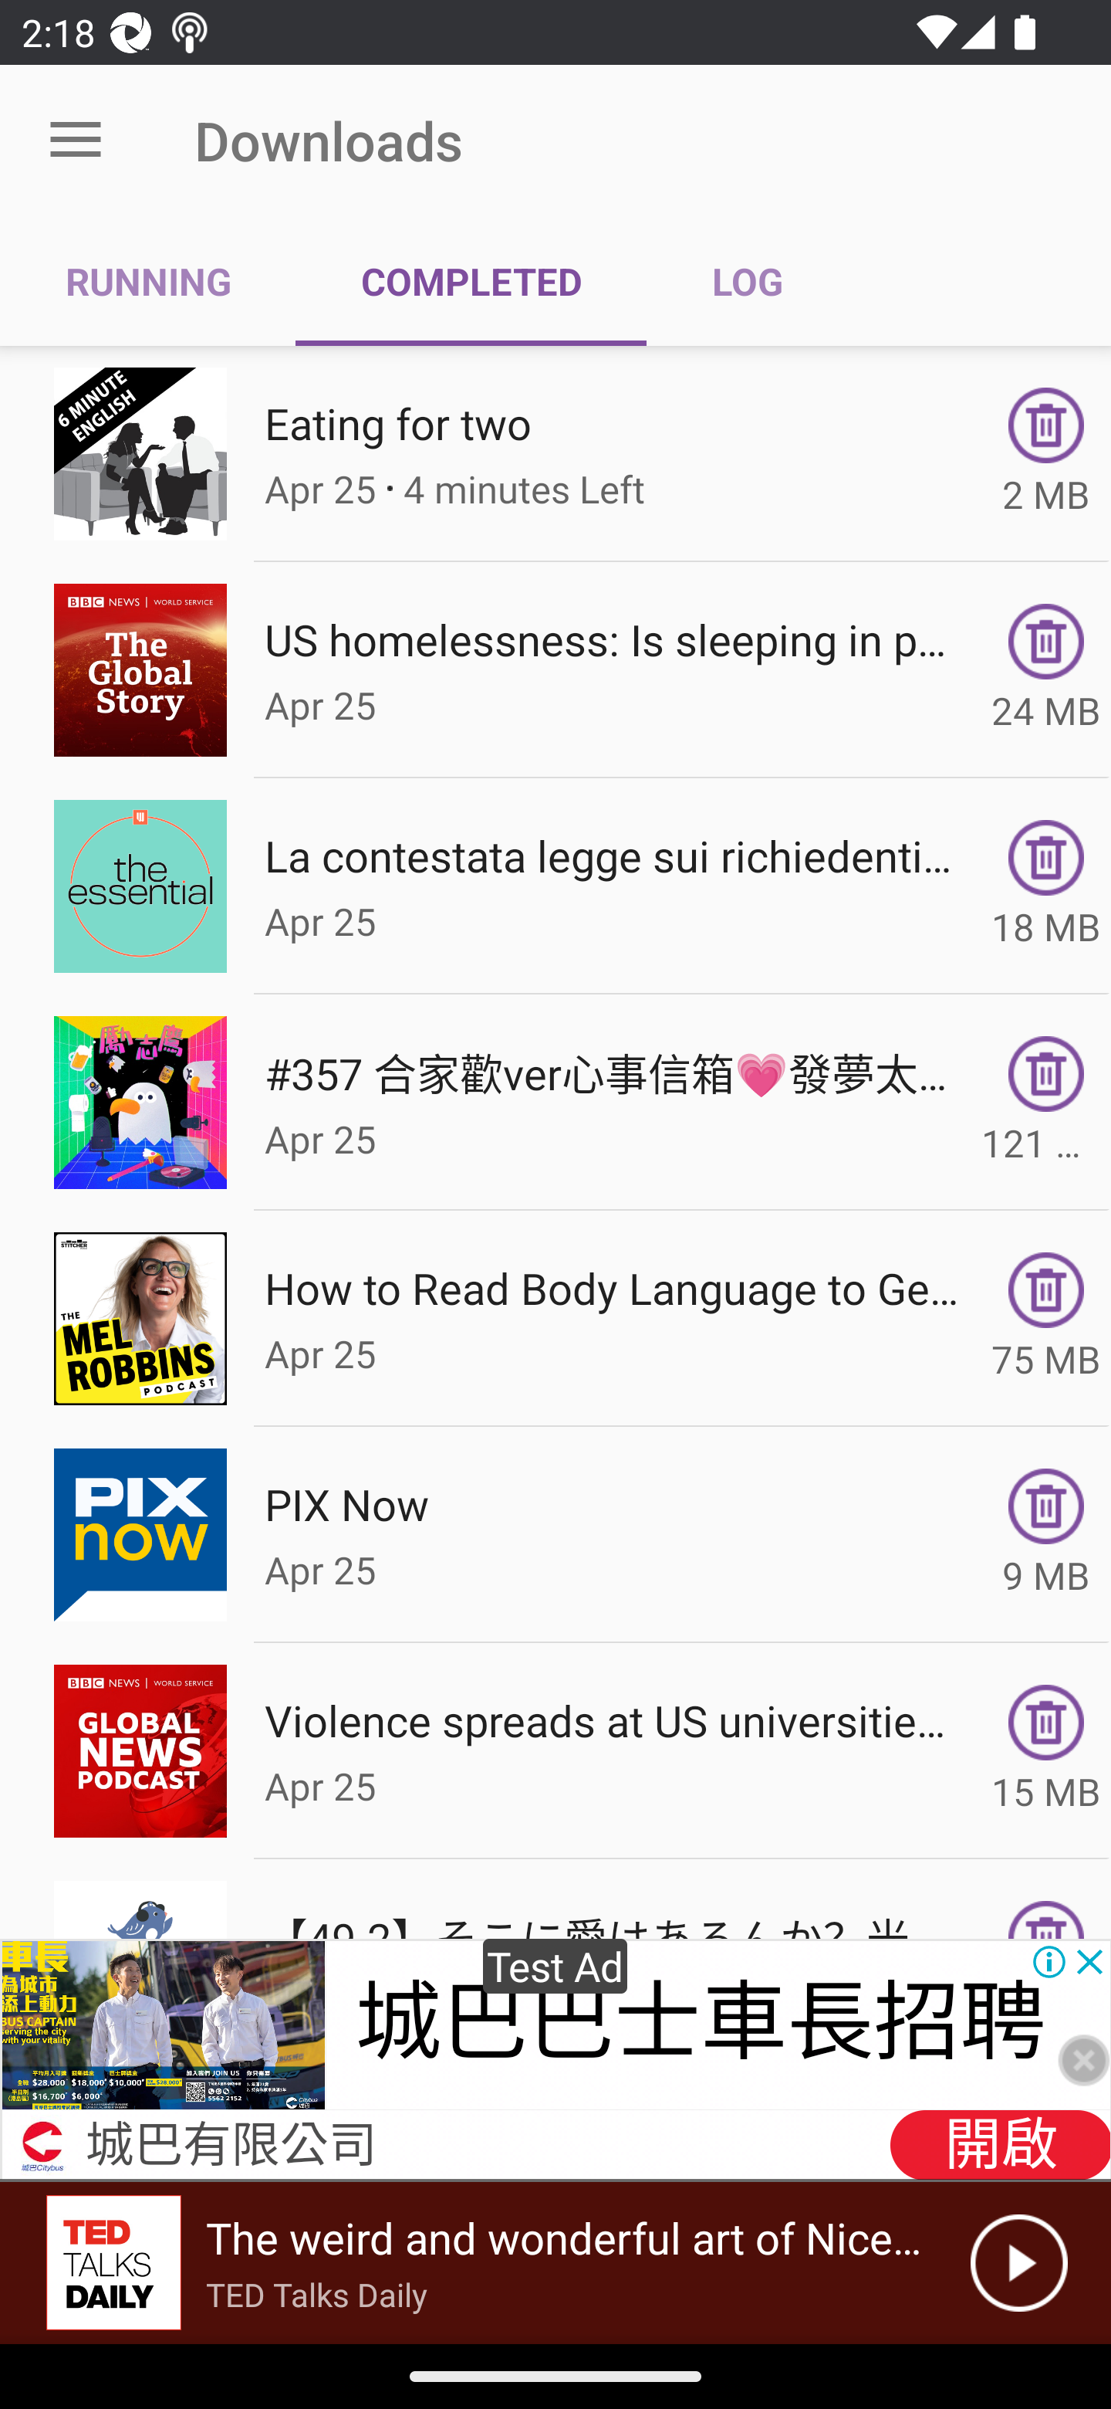 The width and height of the screenshot is (1111, 2409). I want to click on bc-recruitment, so click(164, 2026).